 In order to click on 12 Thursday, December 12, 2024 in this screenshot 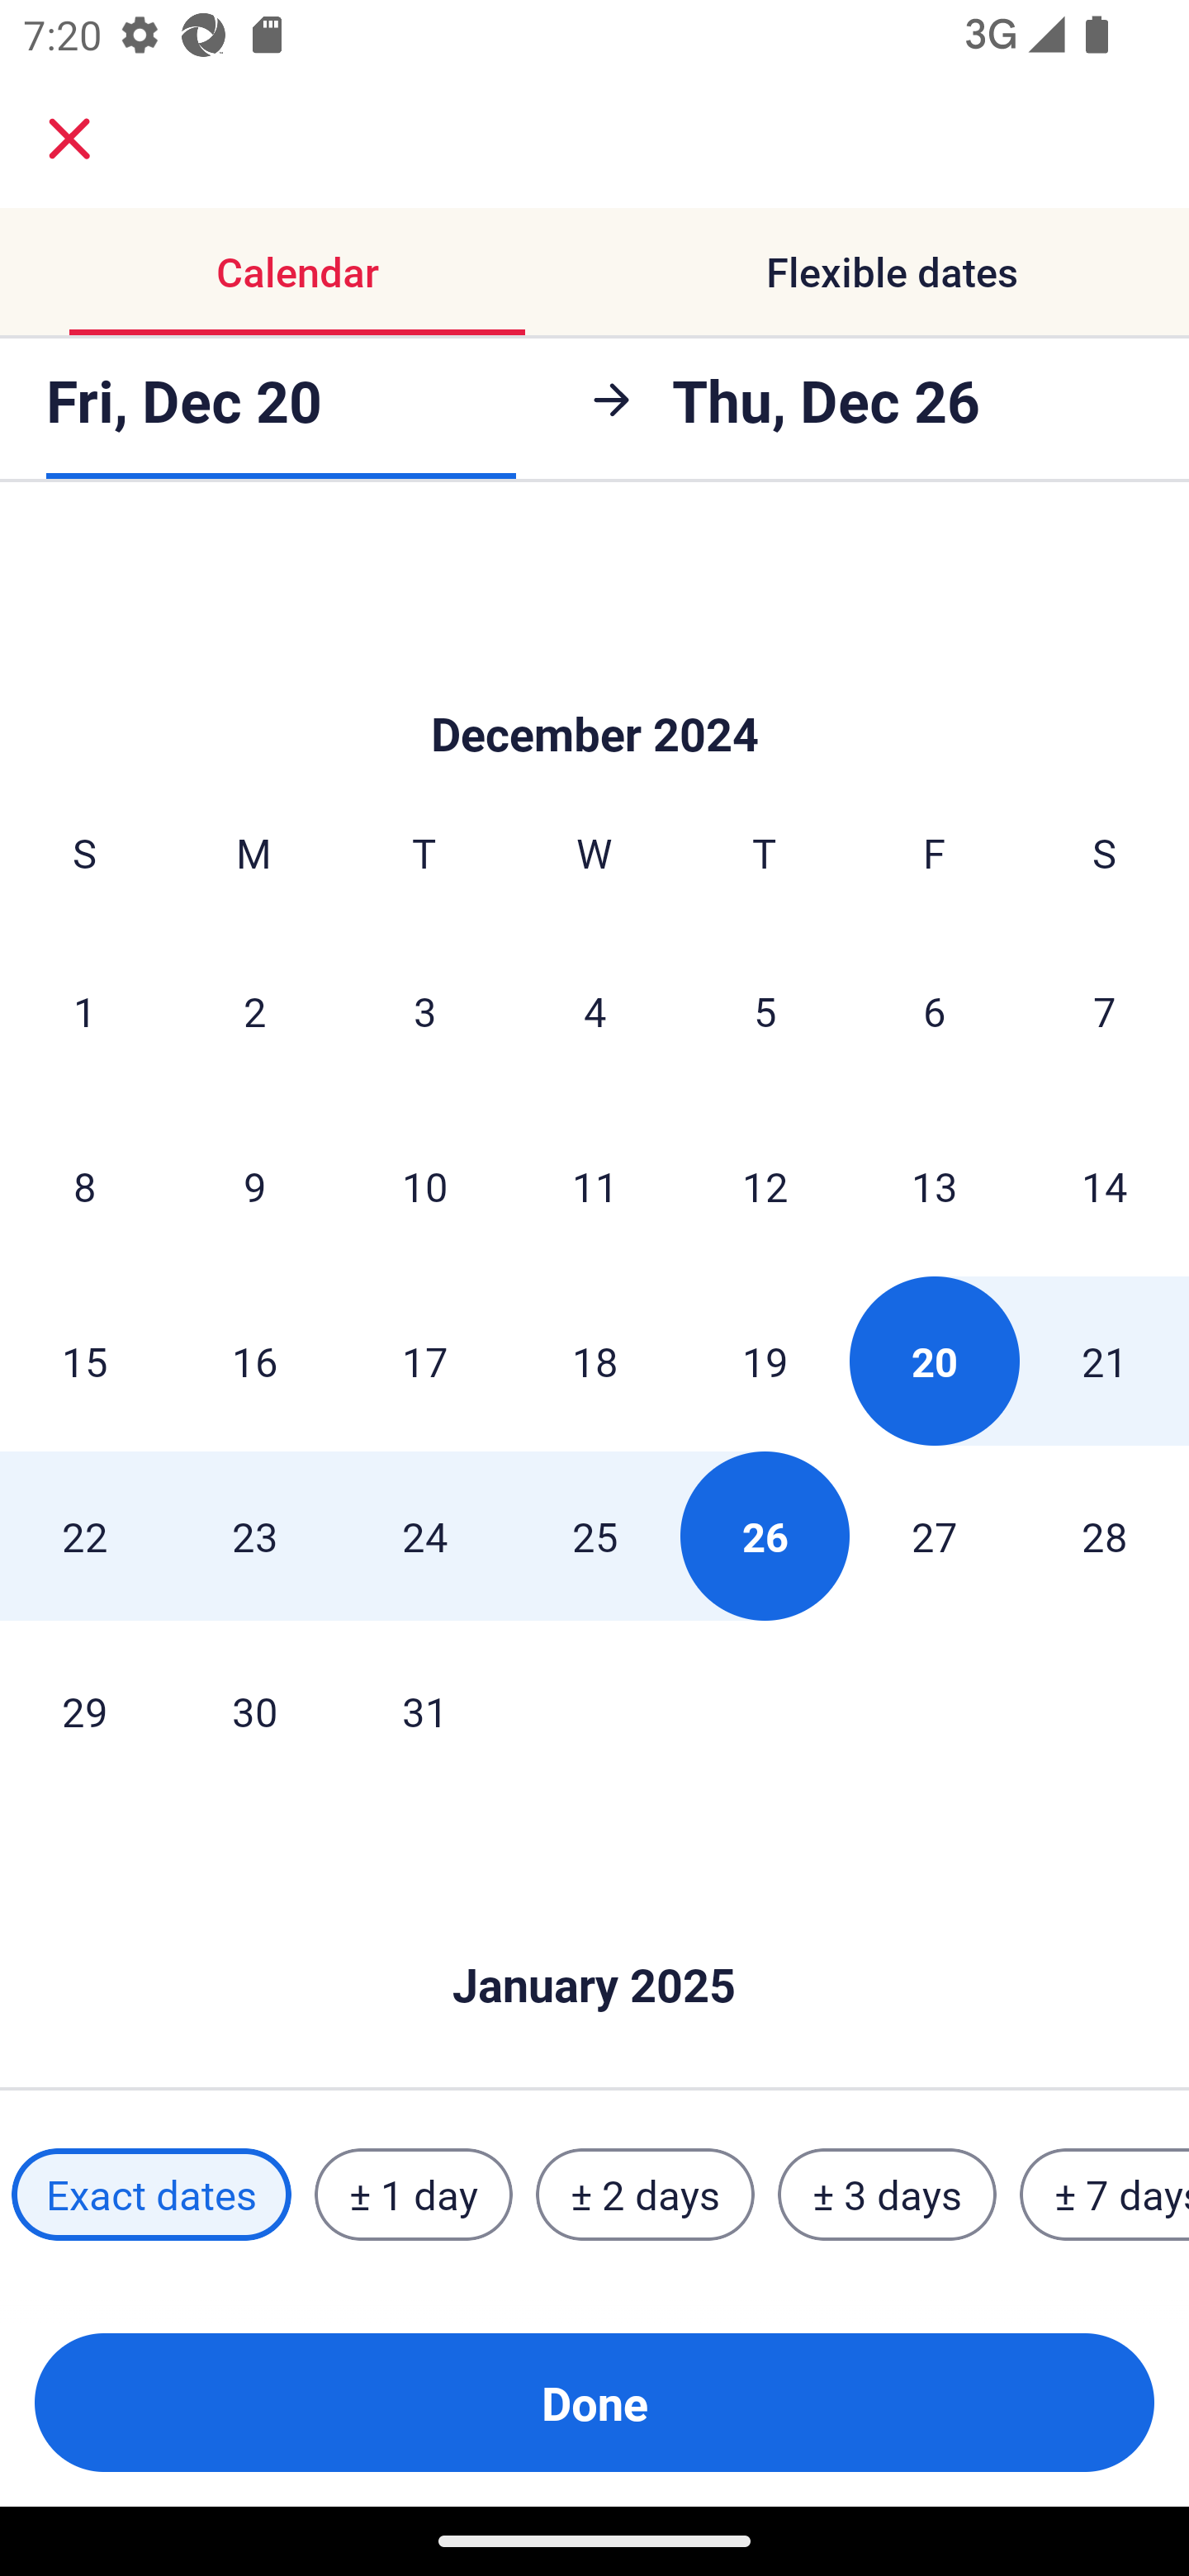, I will do `click(765, 1186)`.